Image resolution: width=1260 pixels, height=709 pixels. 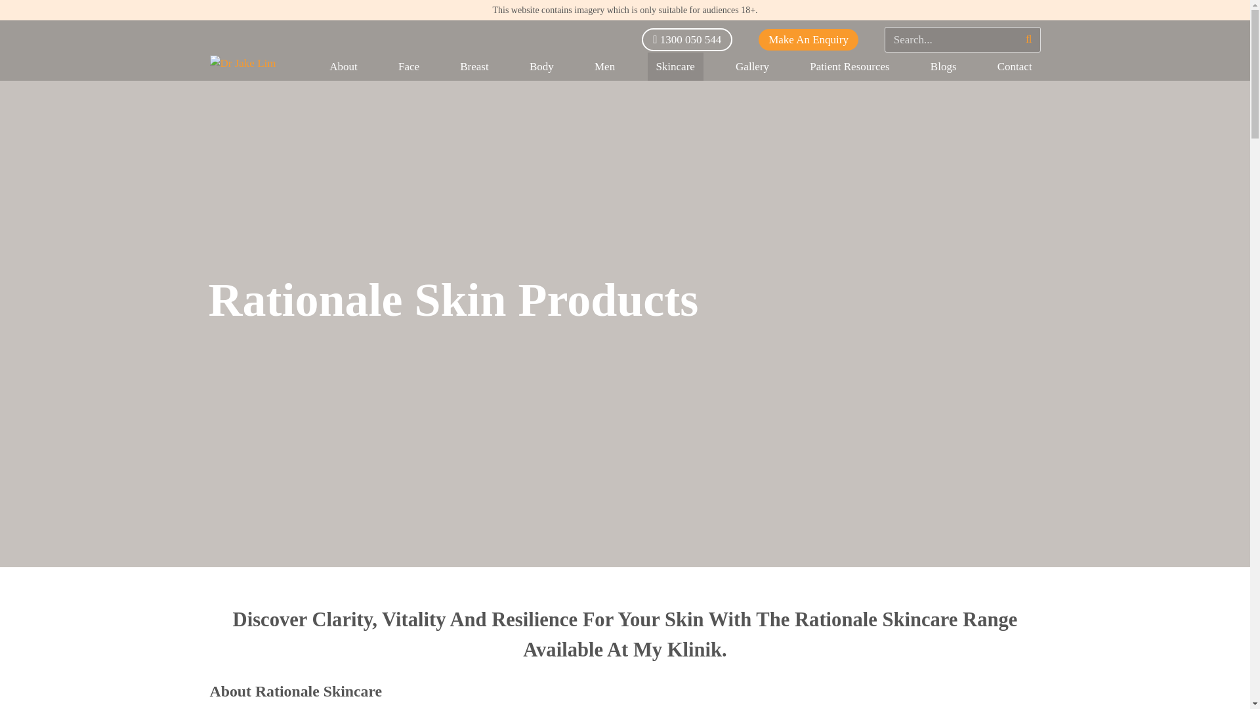 I want to click on Body, so click(x=541, y=66).